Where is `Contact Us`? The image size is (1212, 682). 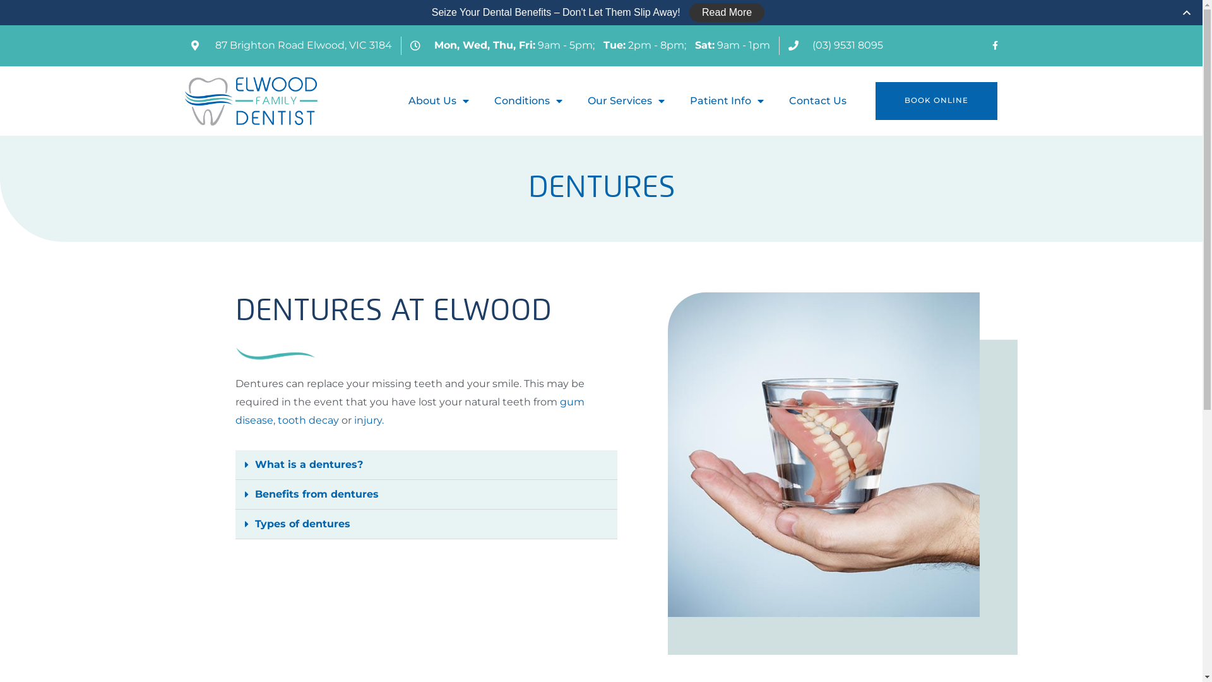 Contact Us is located at coordinates (818, 101).